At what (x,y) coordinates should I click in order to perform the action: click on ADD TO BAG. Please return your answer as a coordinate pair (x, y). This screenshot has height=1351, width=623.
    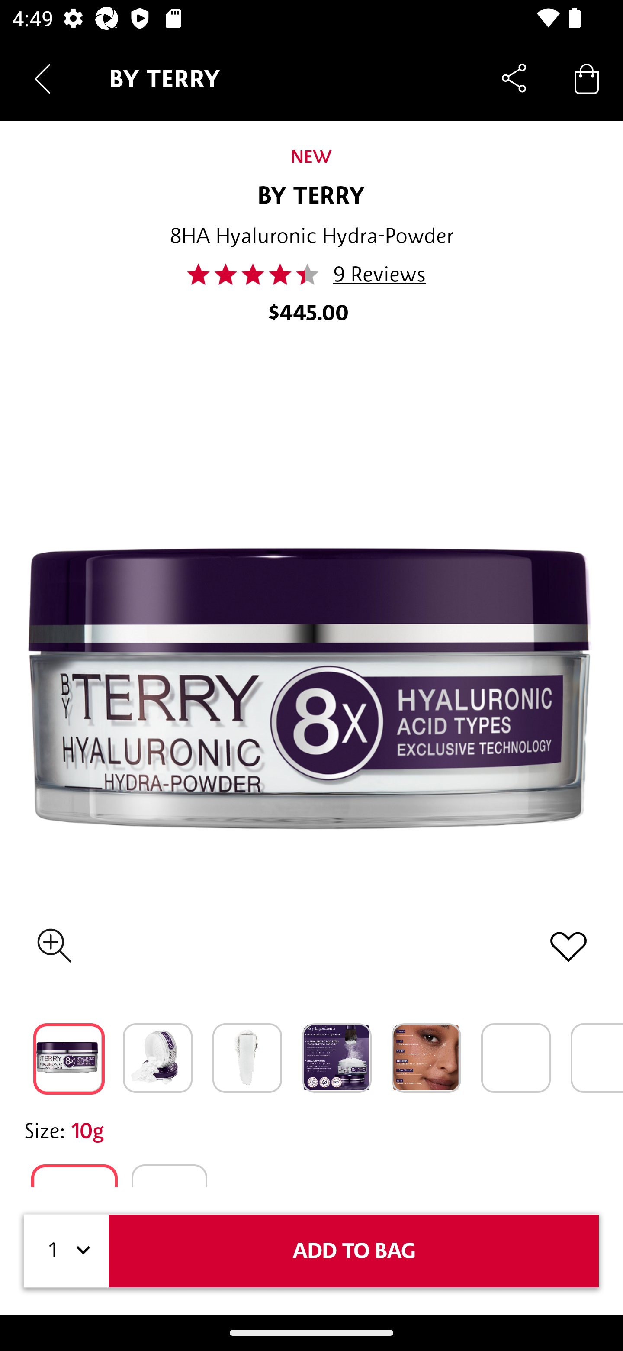
    Looking at the image, I should click on (353, 1251).